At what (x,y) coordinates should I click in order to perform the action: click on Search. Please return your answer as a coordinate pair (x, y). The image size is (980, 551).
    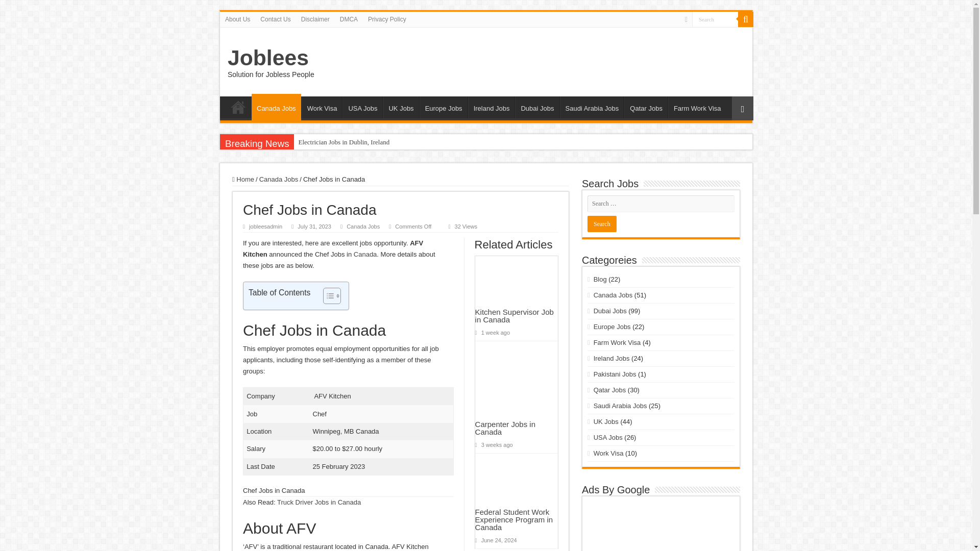
    Looking at the image, I should click on (601, 223).